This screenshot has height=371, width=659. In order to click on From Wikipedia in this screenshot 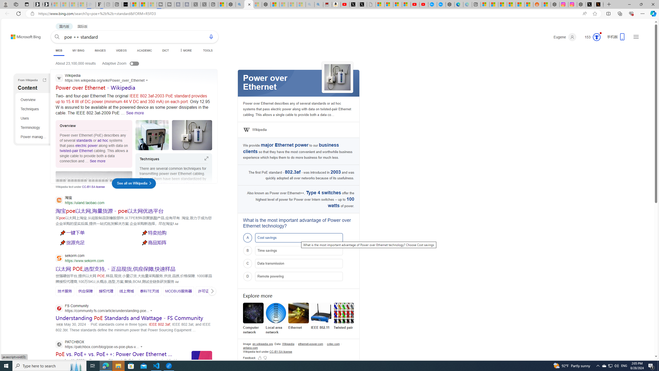, I will do `click(44, 80)`.